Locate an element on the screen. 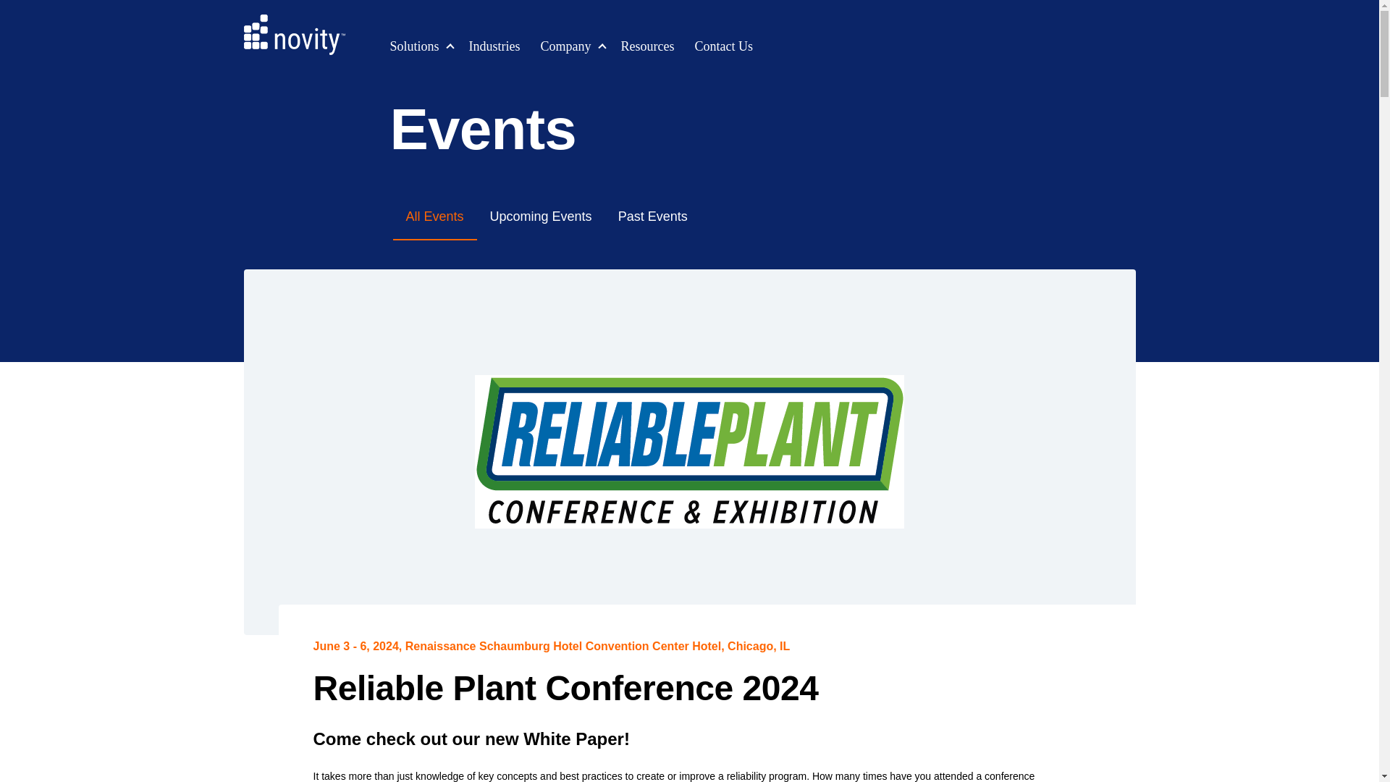 This screenshot has height=782, width=1390. Resources is located at coordinates (647, 46).